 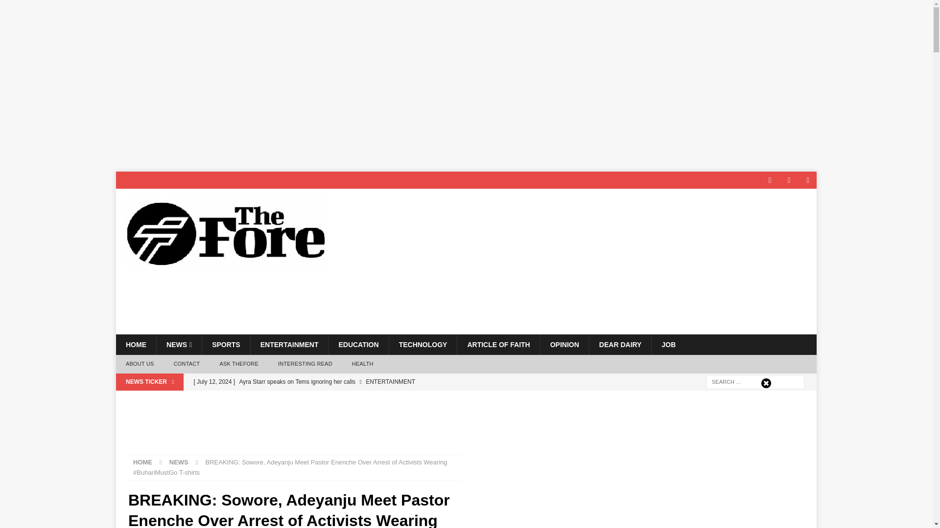 What do you see at coordinates (187, 364) in the screenshot?
I see `CONTACT` at bounding box center [187, 364].